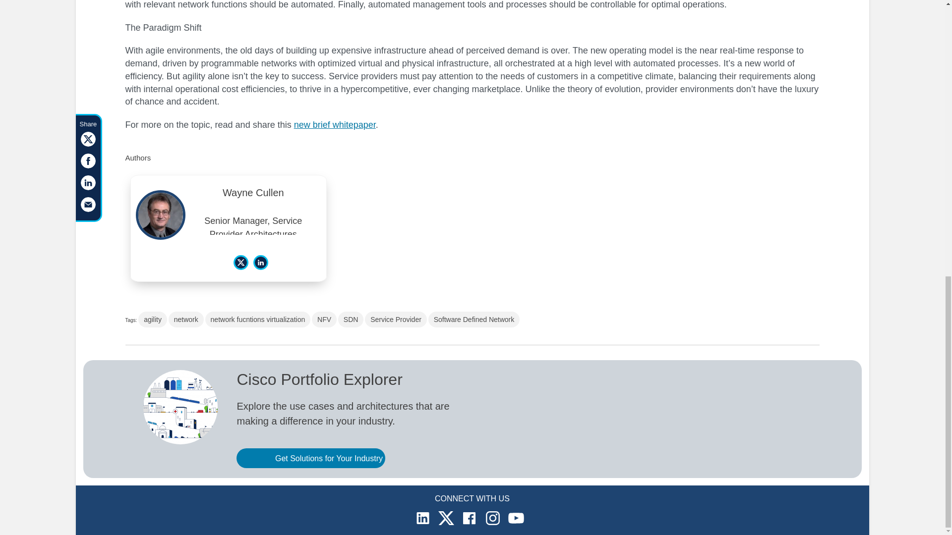  Describe the element at coordinates (324, 319) in the screenshot. I see `NFV` at that location.